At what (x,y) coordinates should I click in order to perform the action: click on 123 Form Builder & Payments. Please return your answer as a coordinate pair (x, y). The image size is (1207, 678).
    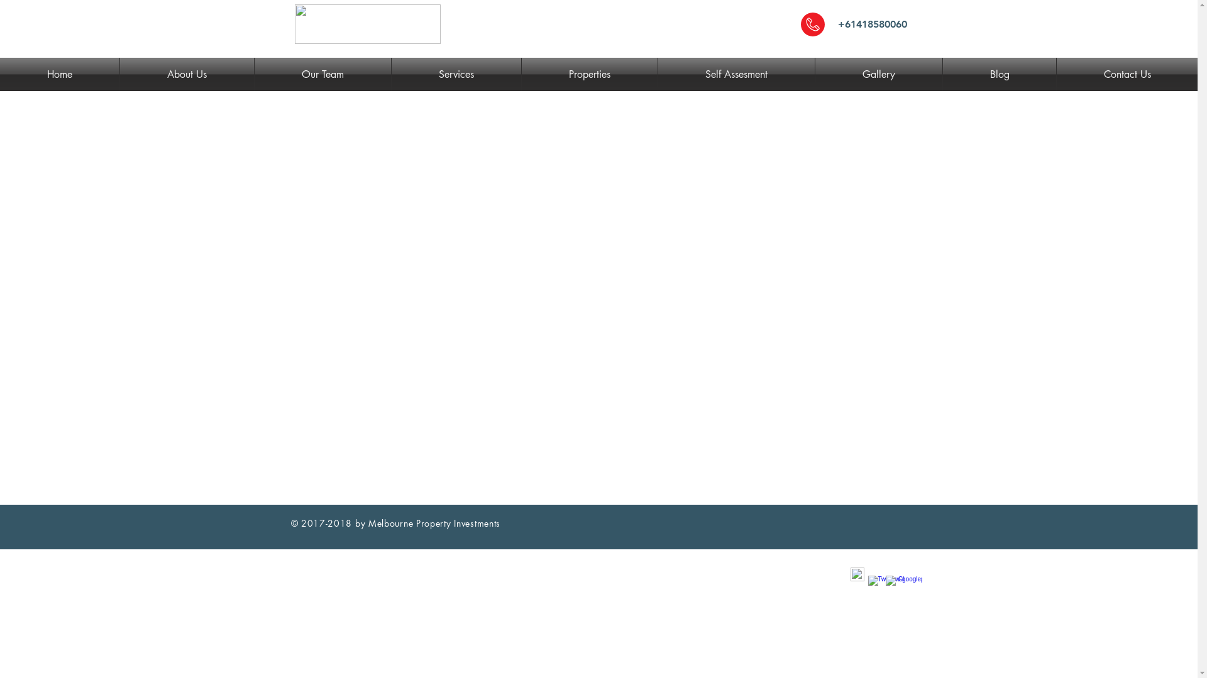
    Looking at the image, I should click on (558, 323).